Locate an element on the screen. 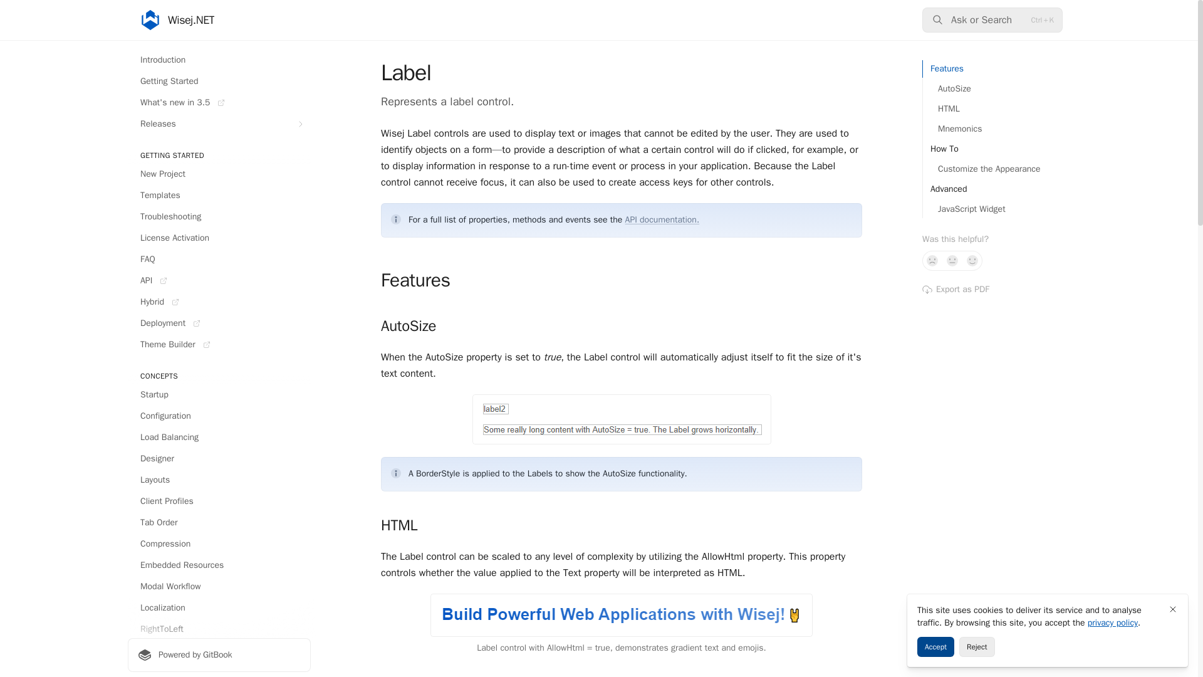 The width and height of the screenshot is (1203, 677). Troubleshooting is located at coordinates (219, 217).